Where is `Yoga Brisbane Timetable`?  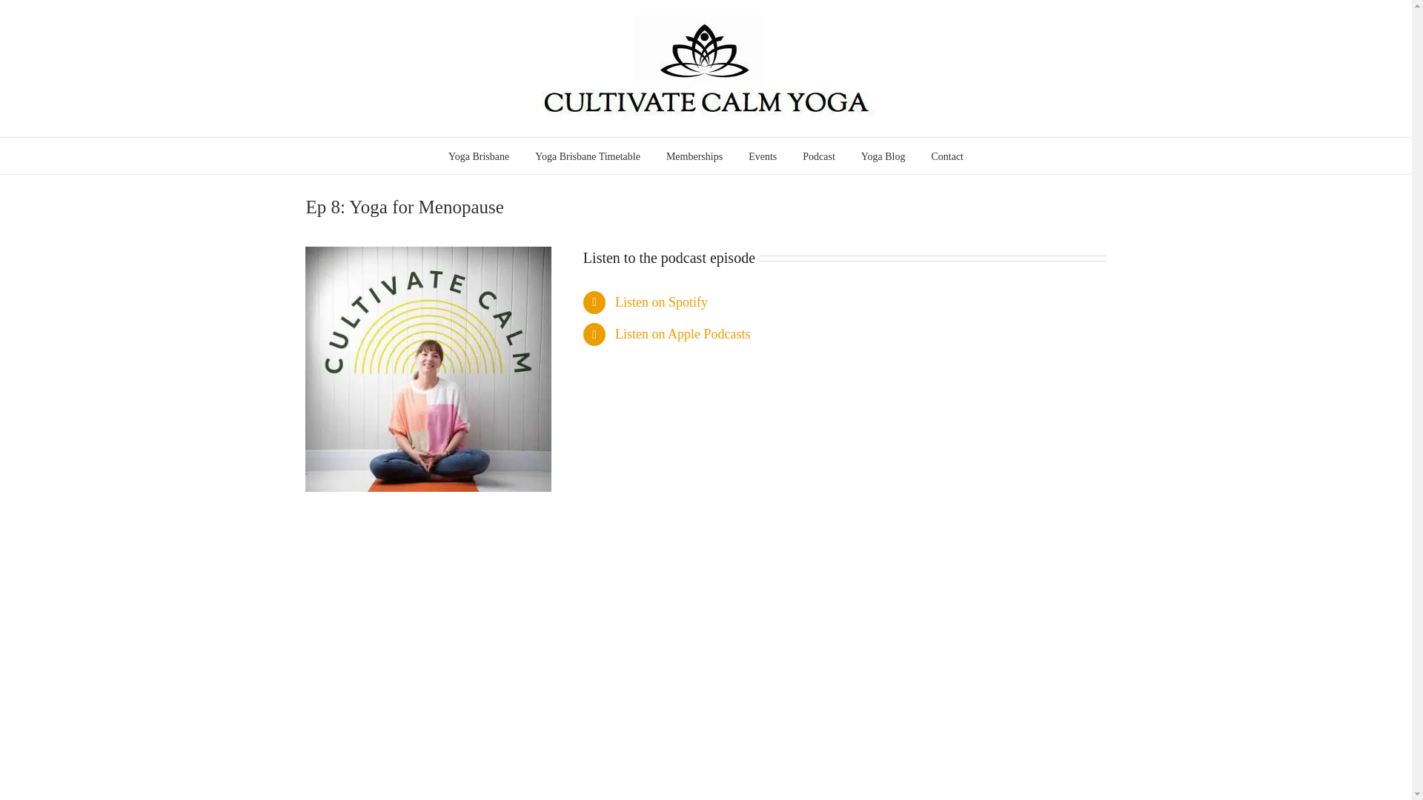 Yoga Brisbane Timetable is located at coordinates (587, 156).